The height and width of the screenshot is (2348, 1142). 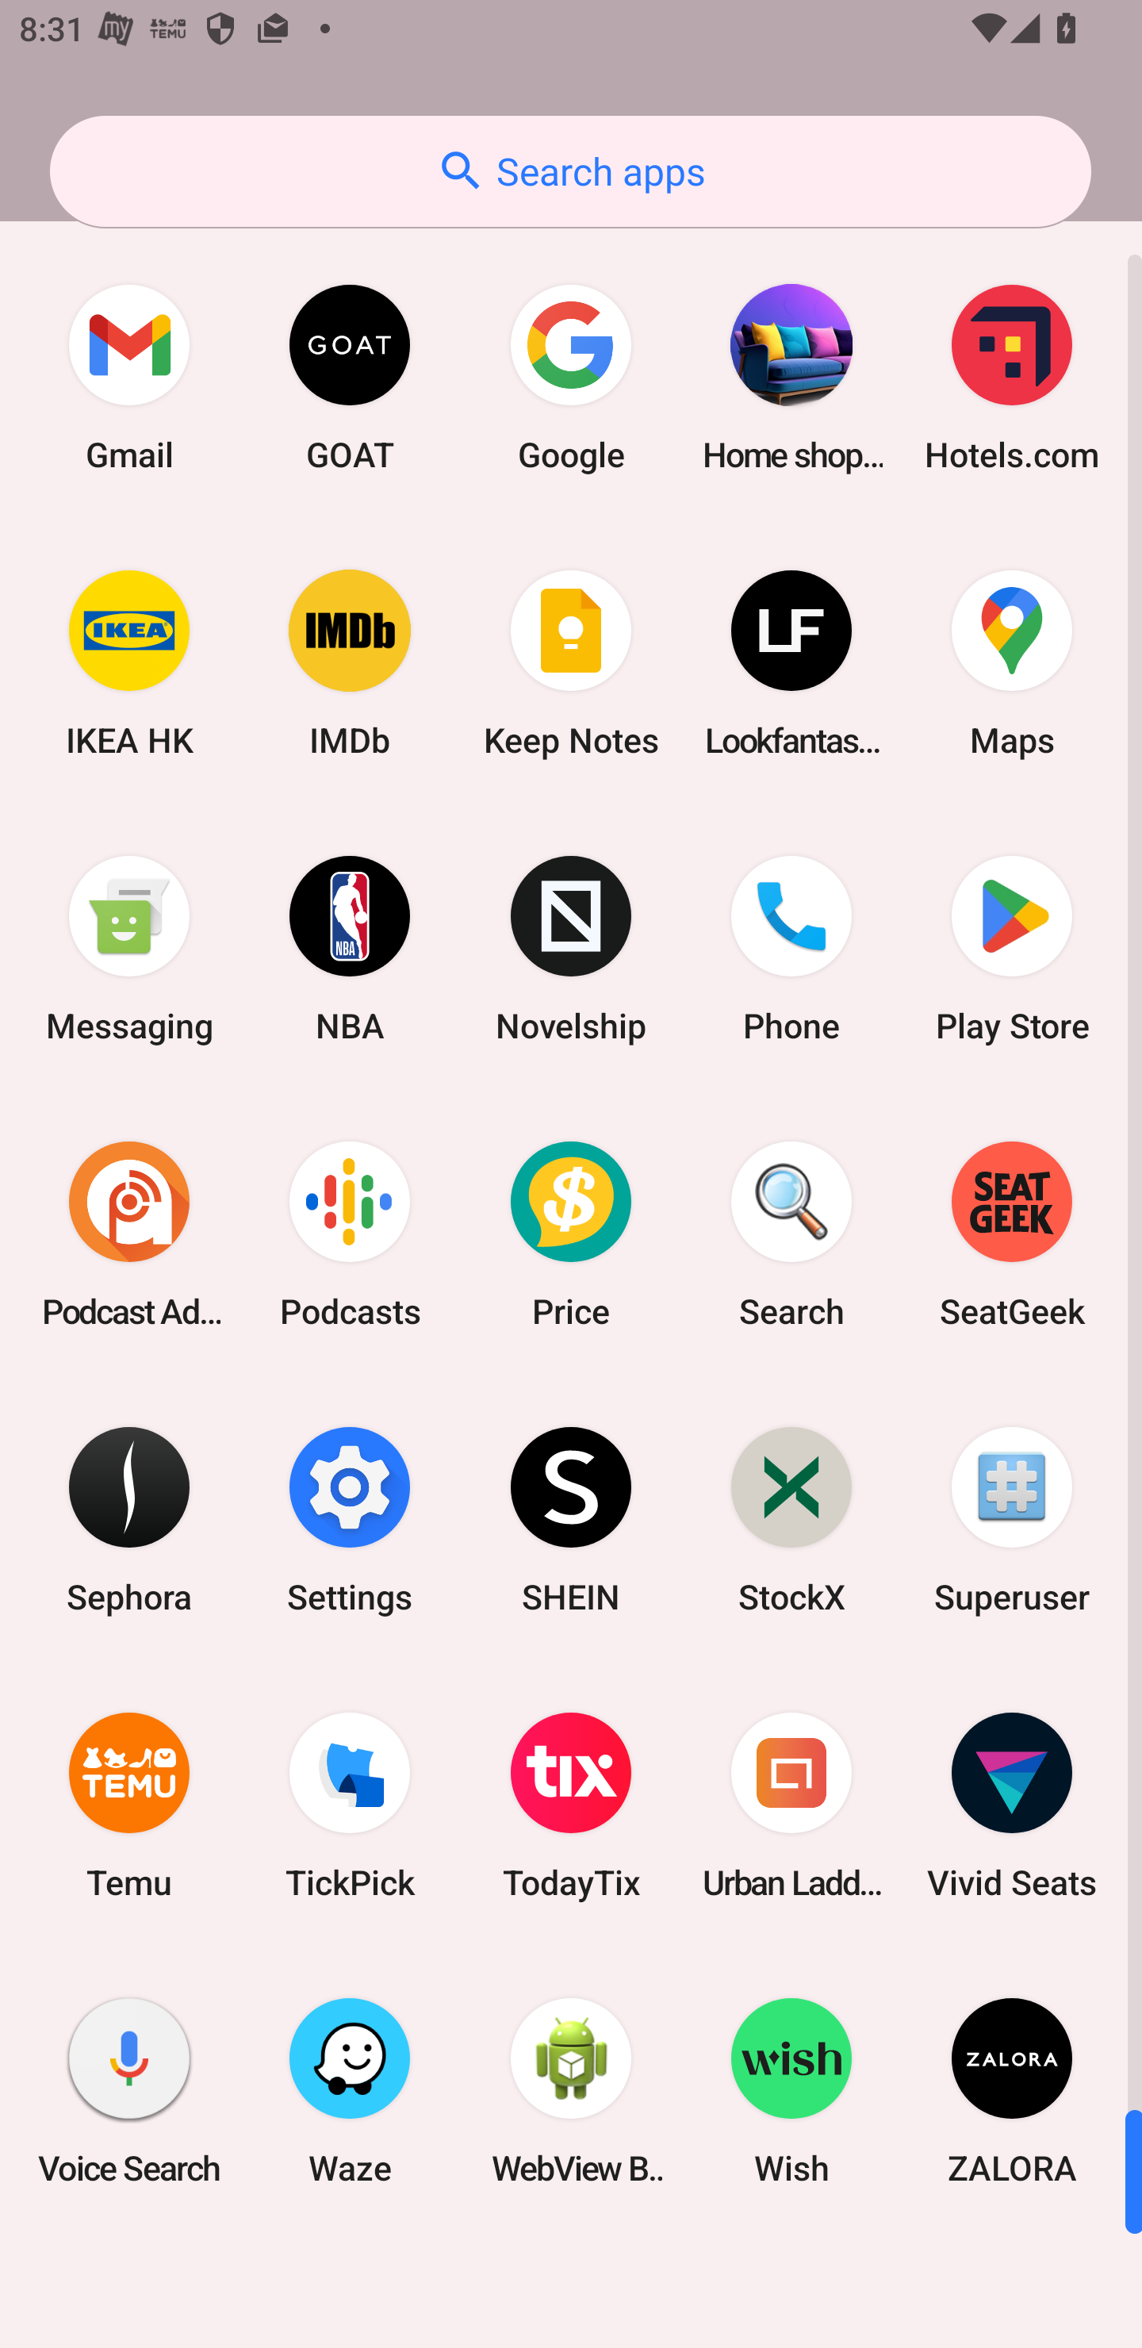 What do you see at coordinates (129, 2090) in the screenshot?
I see `Voice Search` at bounding box center [129, 2090].